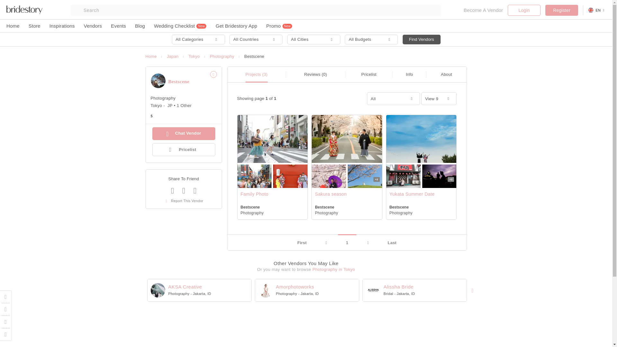  Describe the element at coordinates (118, 26) in the screenshot. I see `Events` at that location.